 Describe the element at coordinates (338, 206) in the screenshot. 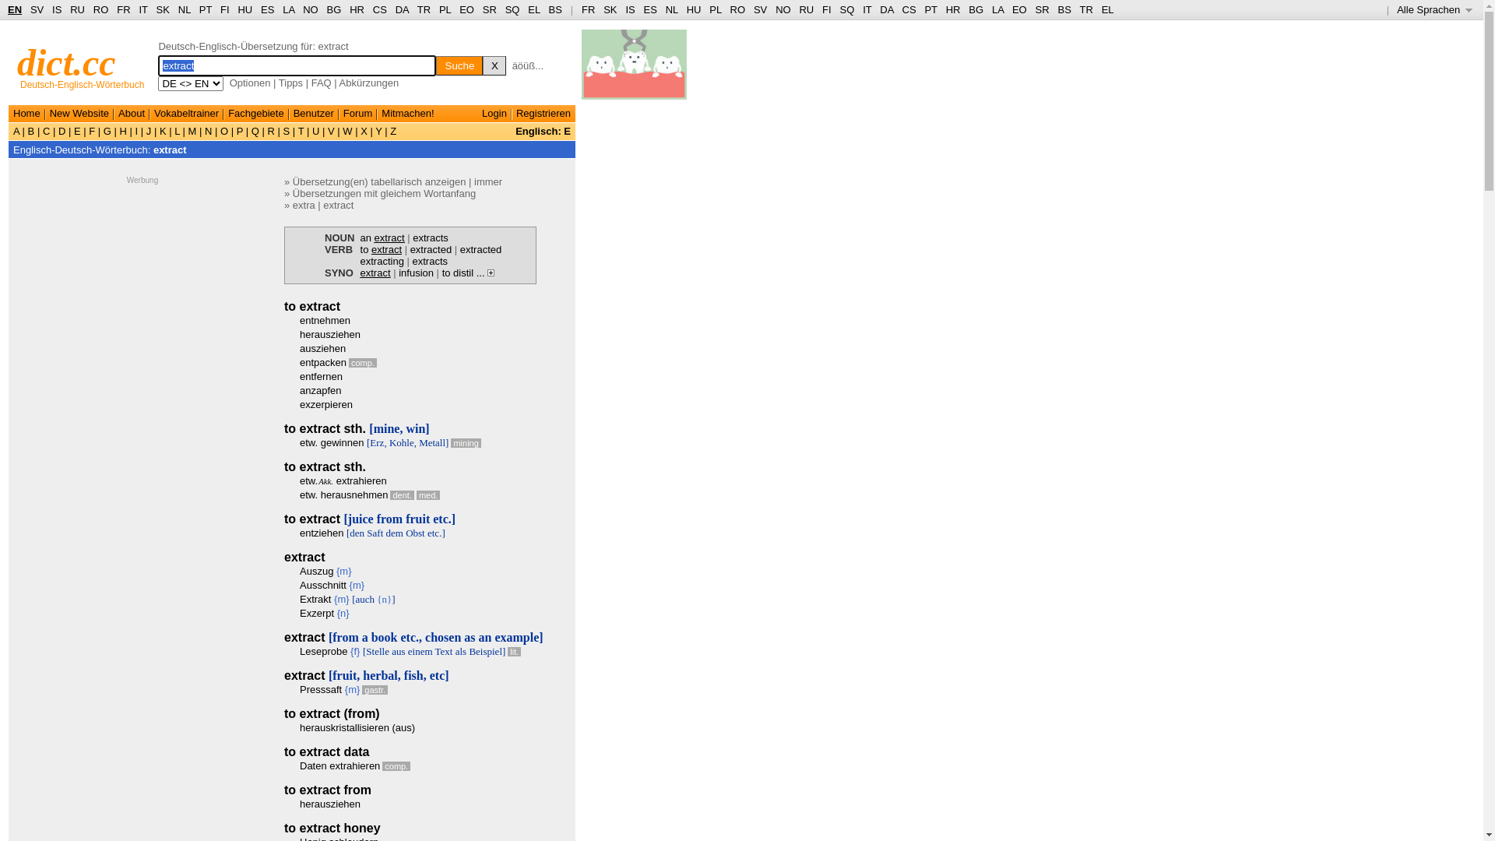

I see `extract` at that location.